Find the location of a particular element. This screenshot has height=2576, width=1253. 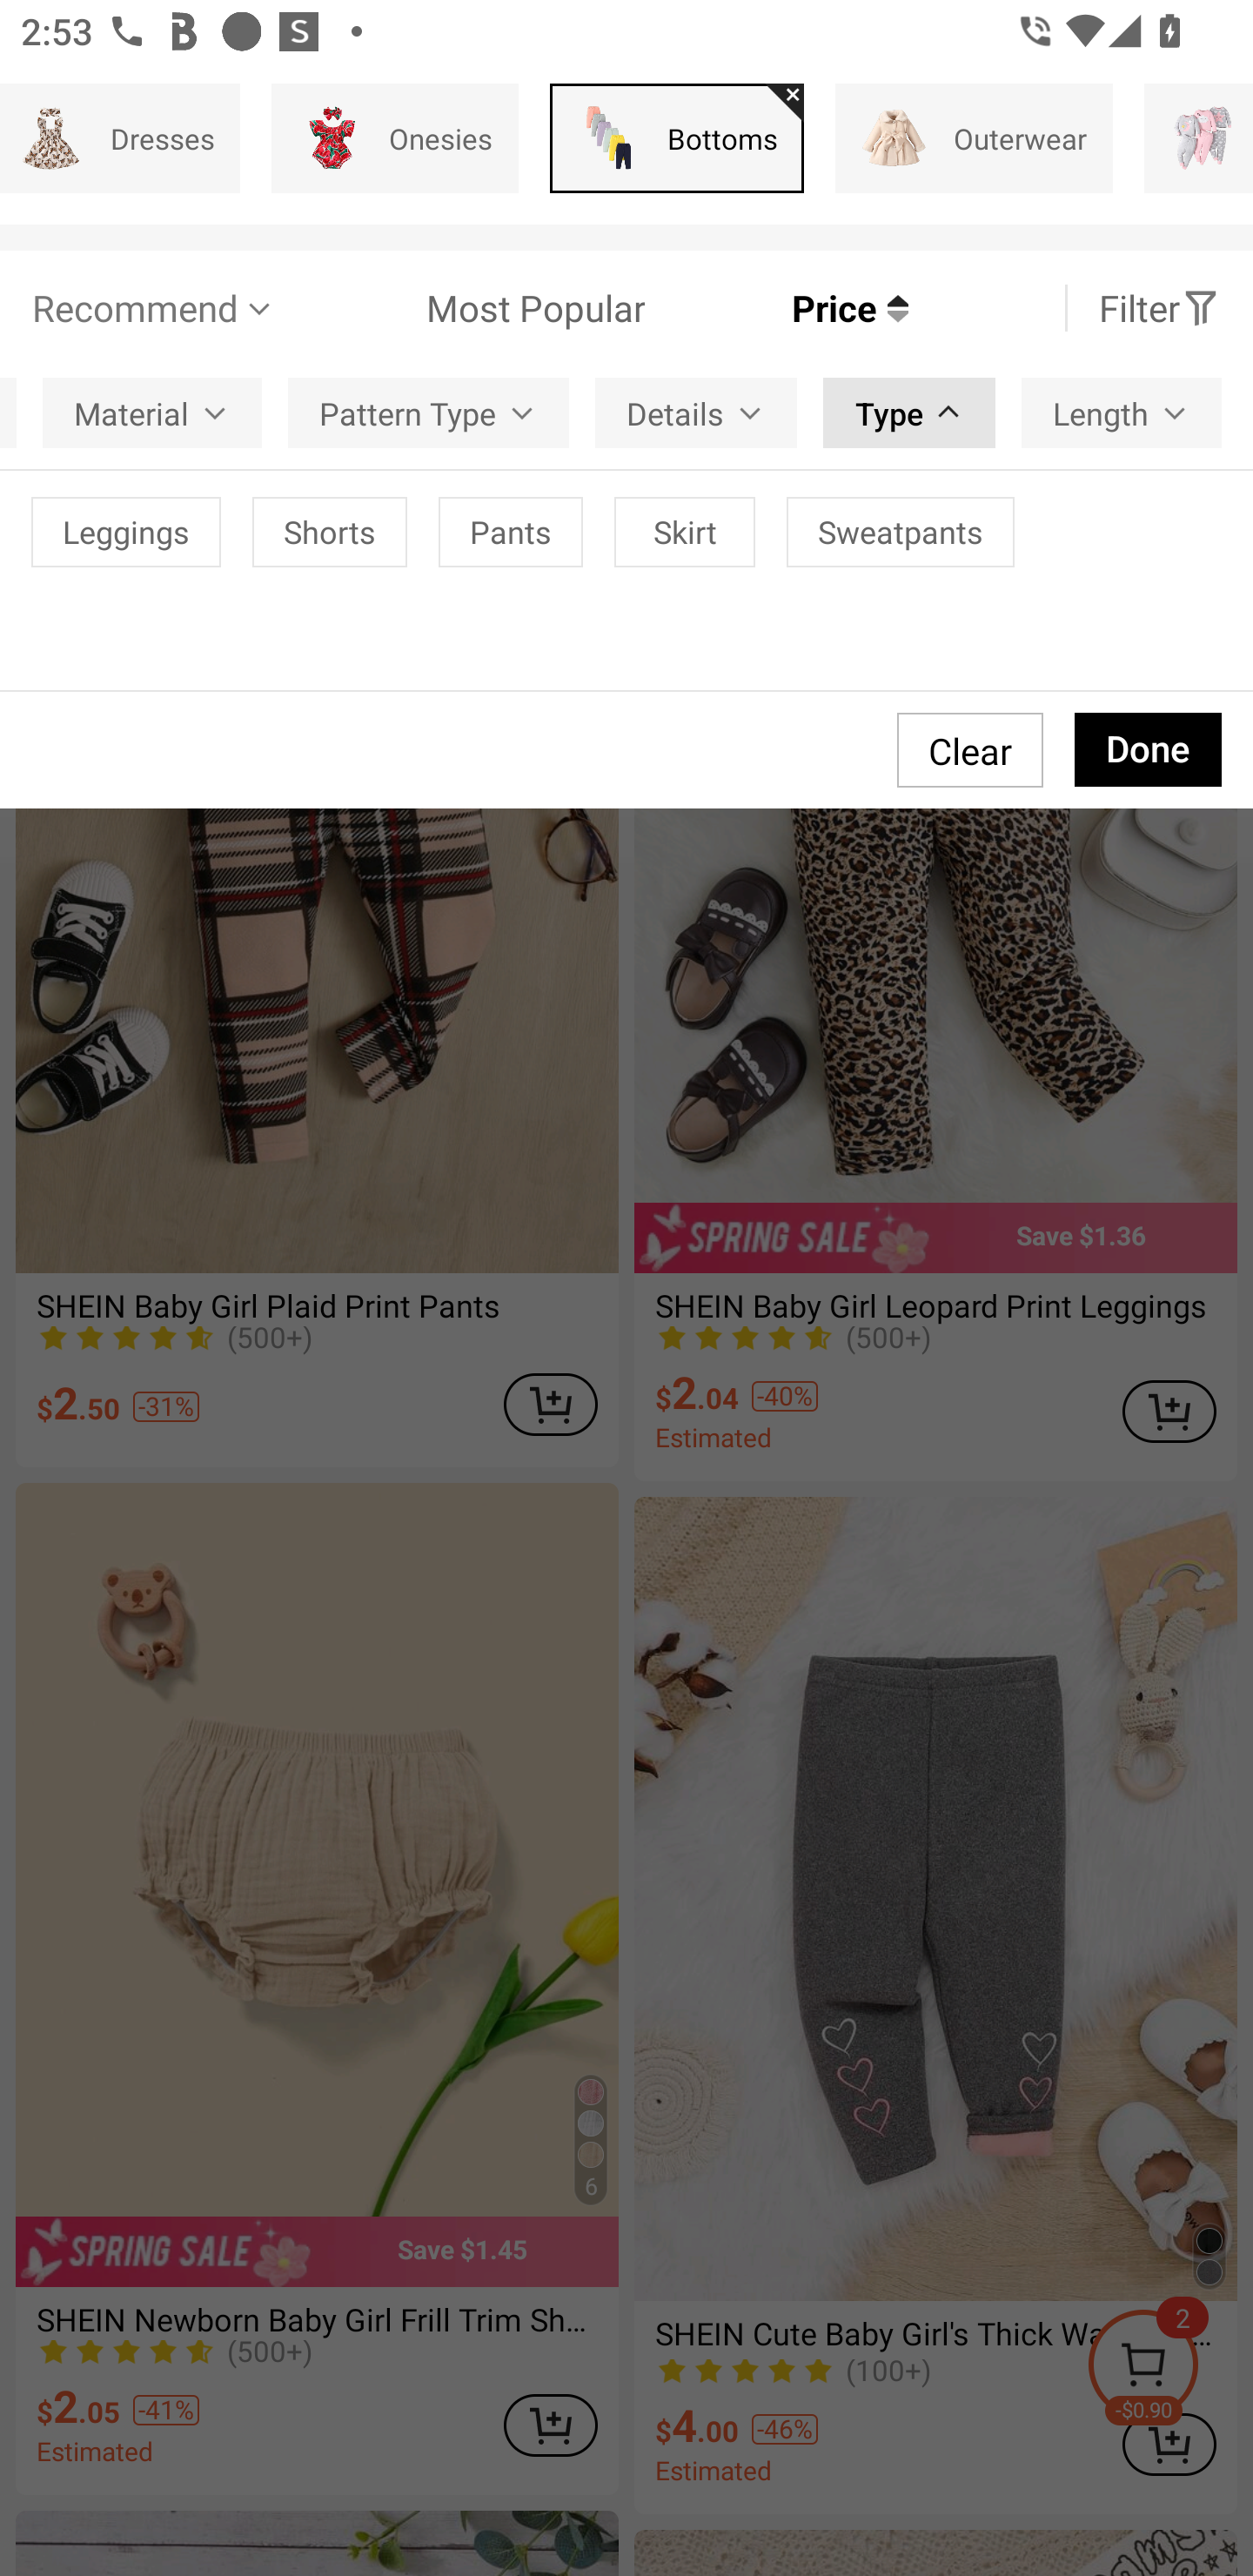

Onesies is located at coordinates (395, 138).